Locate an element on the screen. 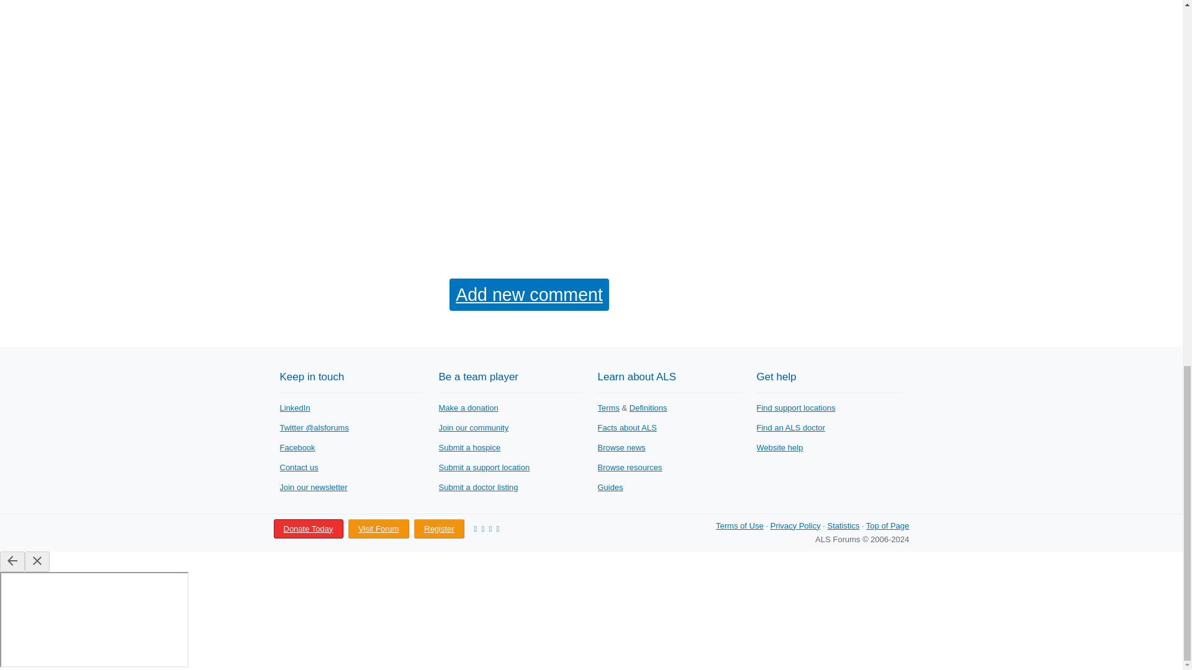  Add new comment is located at coordinates (529, 295).